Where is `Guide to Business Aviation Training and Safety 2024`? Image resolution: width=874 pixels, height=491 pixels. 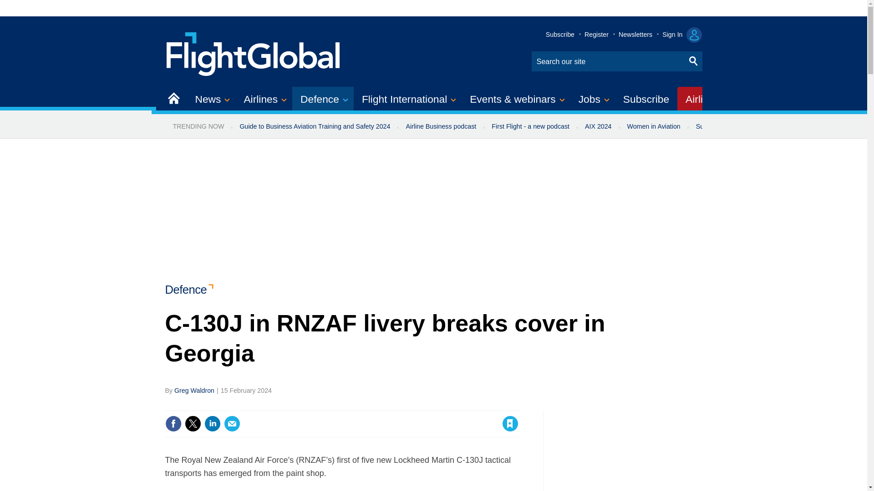
Guide to Business Aviation Training and Safety 2024 is located at coordinates (314, 126).